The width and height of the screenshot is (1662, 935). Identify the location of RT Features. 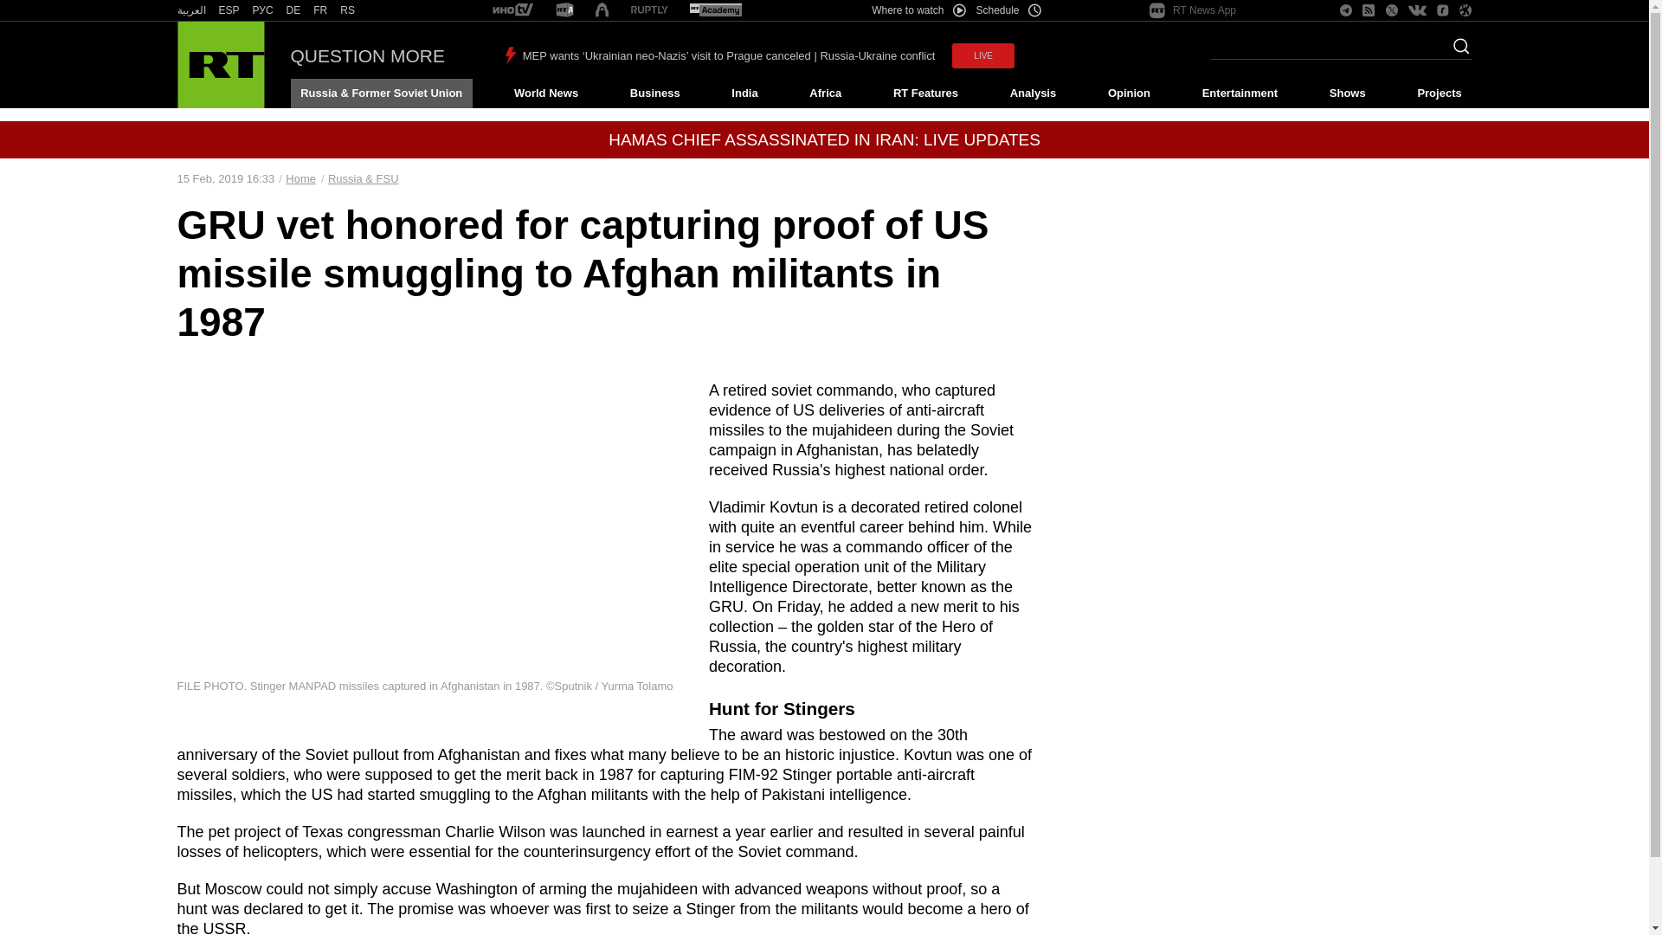
(925, 93).